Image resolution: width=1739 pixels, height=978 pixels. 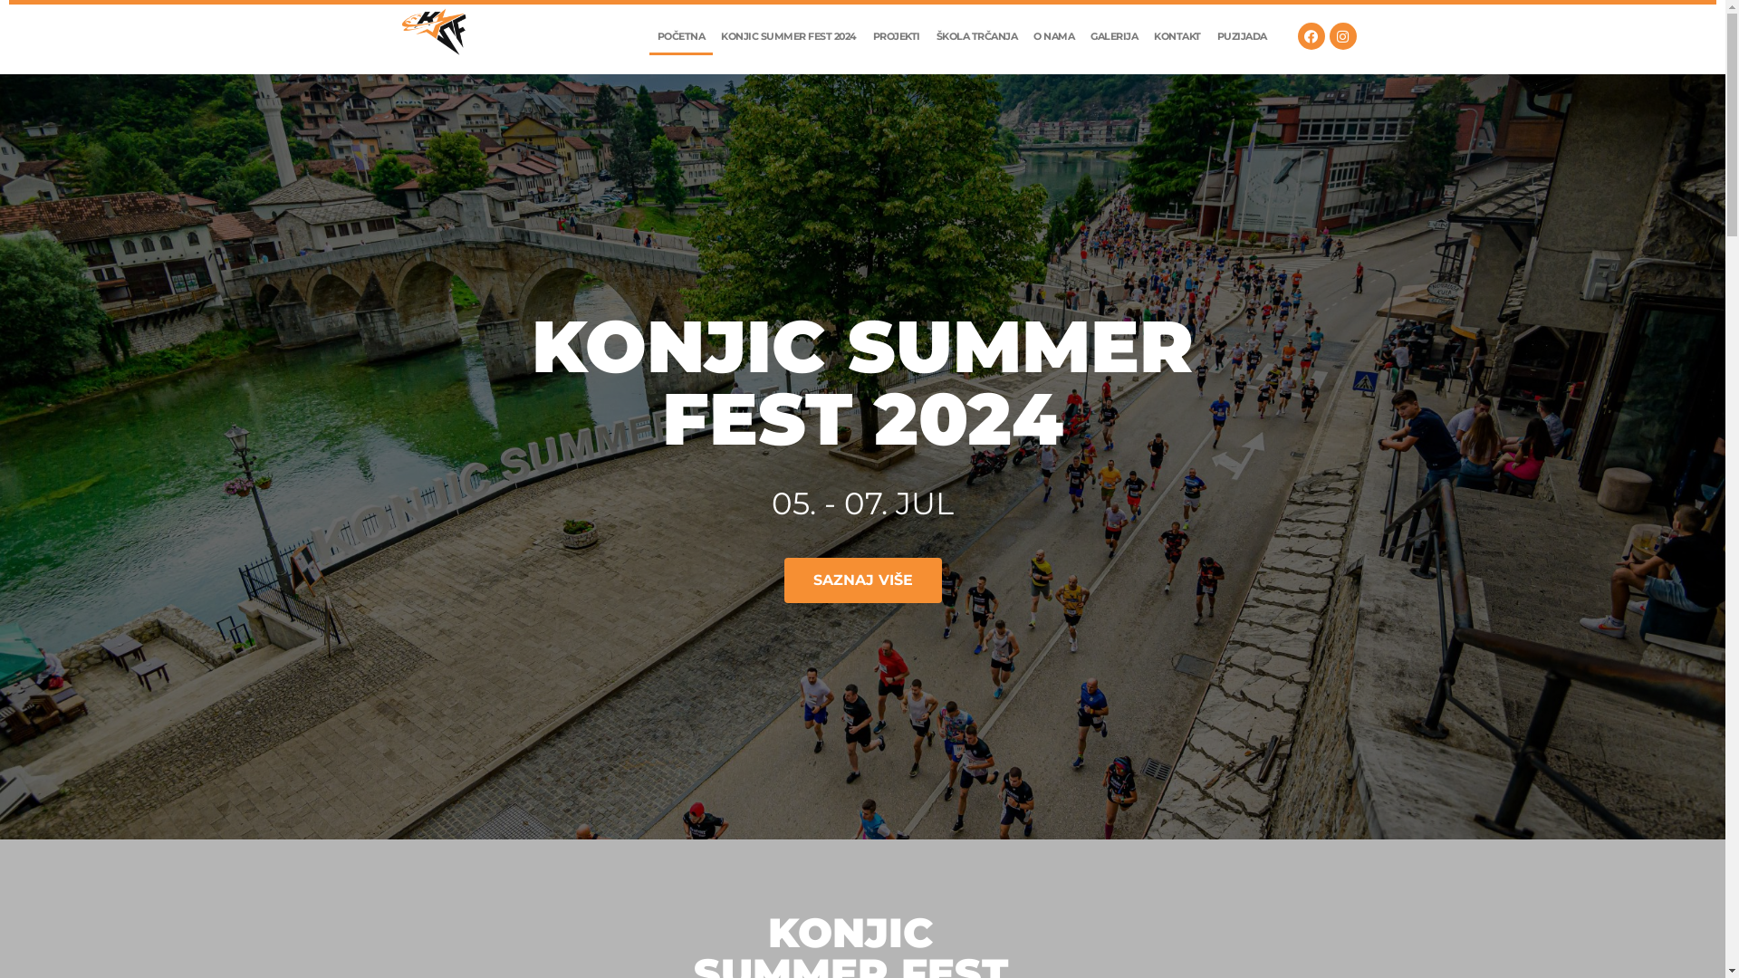 What do you see at coordinates (789, 36) in the screenshot?
I see `KONJIC SUMMER FEST 2024` at bounding box center [789, 36].